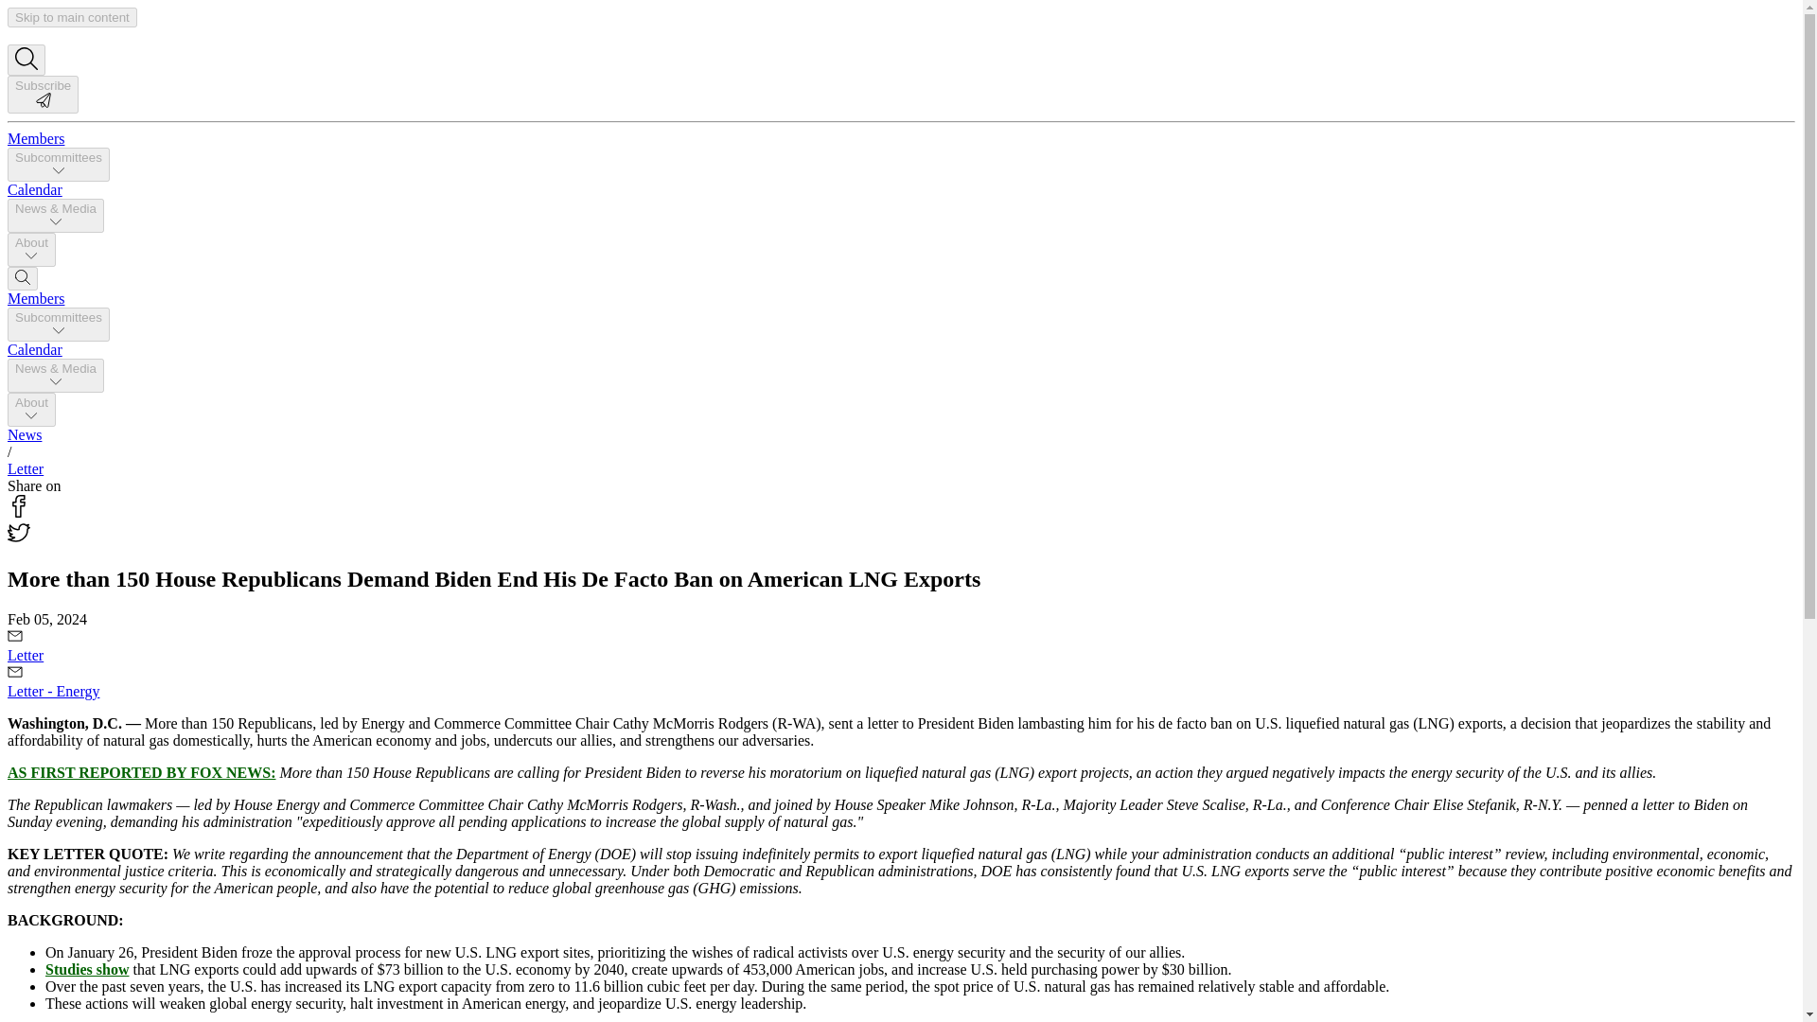  What do you see at coordinates (58, 324) in the screenshot?
I see `Subcommittees` at bounding box center [58, 324].